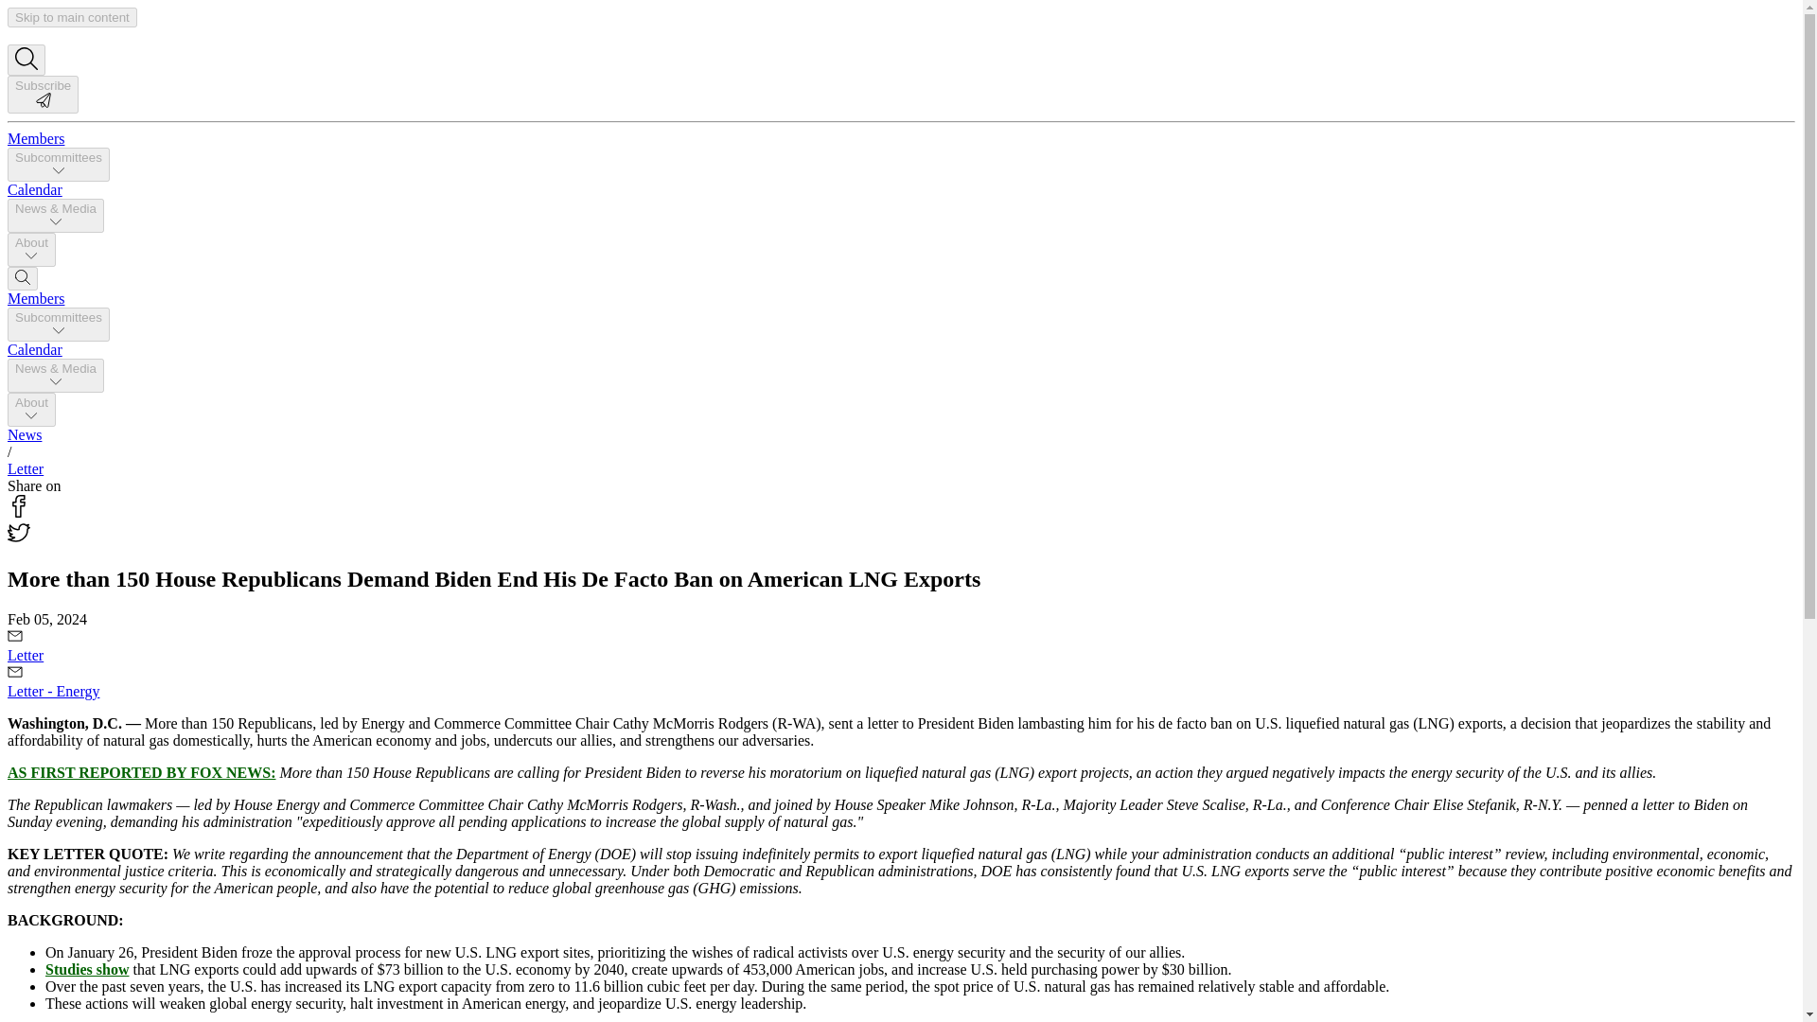  What do you see at coordinates (58, 324) in the screenshot?
I see `Subcommittees` at bounding box center [58, 324].